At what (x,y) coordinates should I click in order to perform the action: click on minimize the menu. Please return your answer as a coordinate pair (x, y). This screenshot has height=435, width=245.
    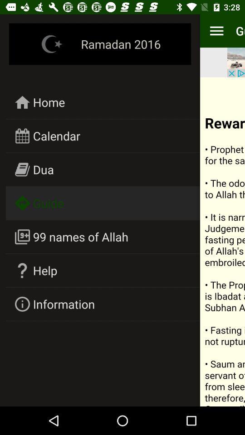
    Looking at the image, I should click on (217, 31).